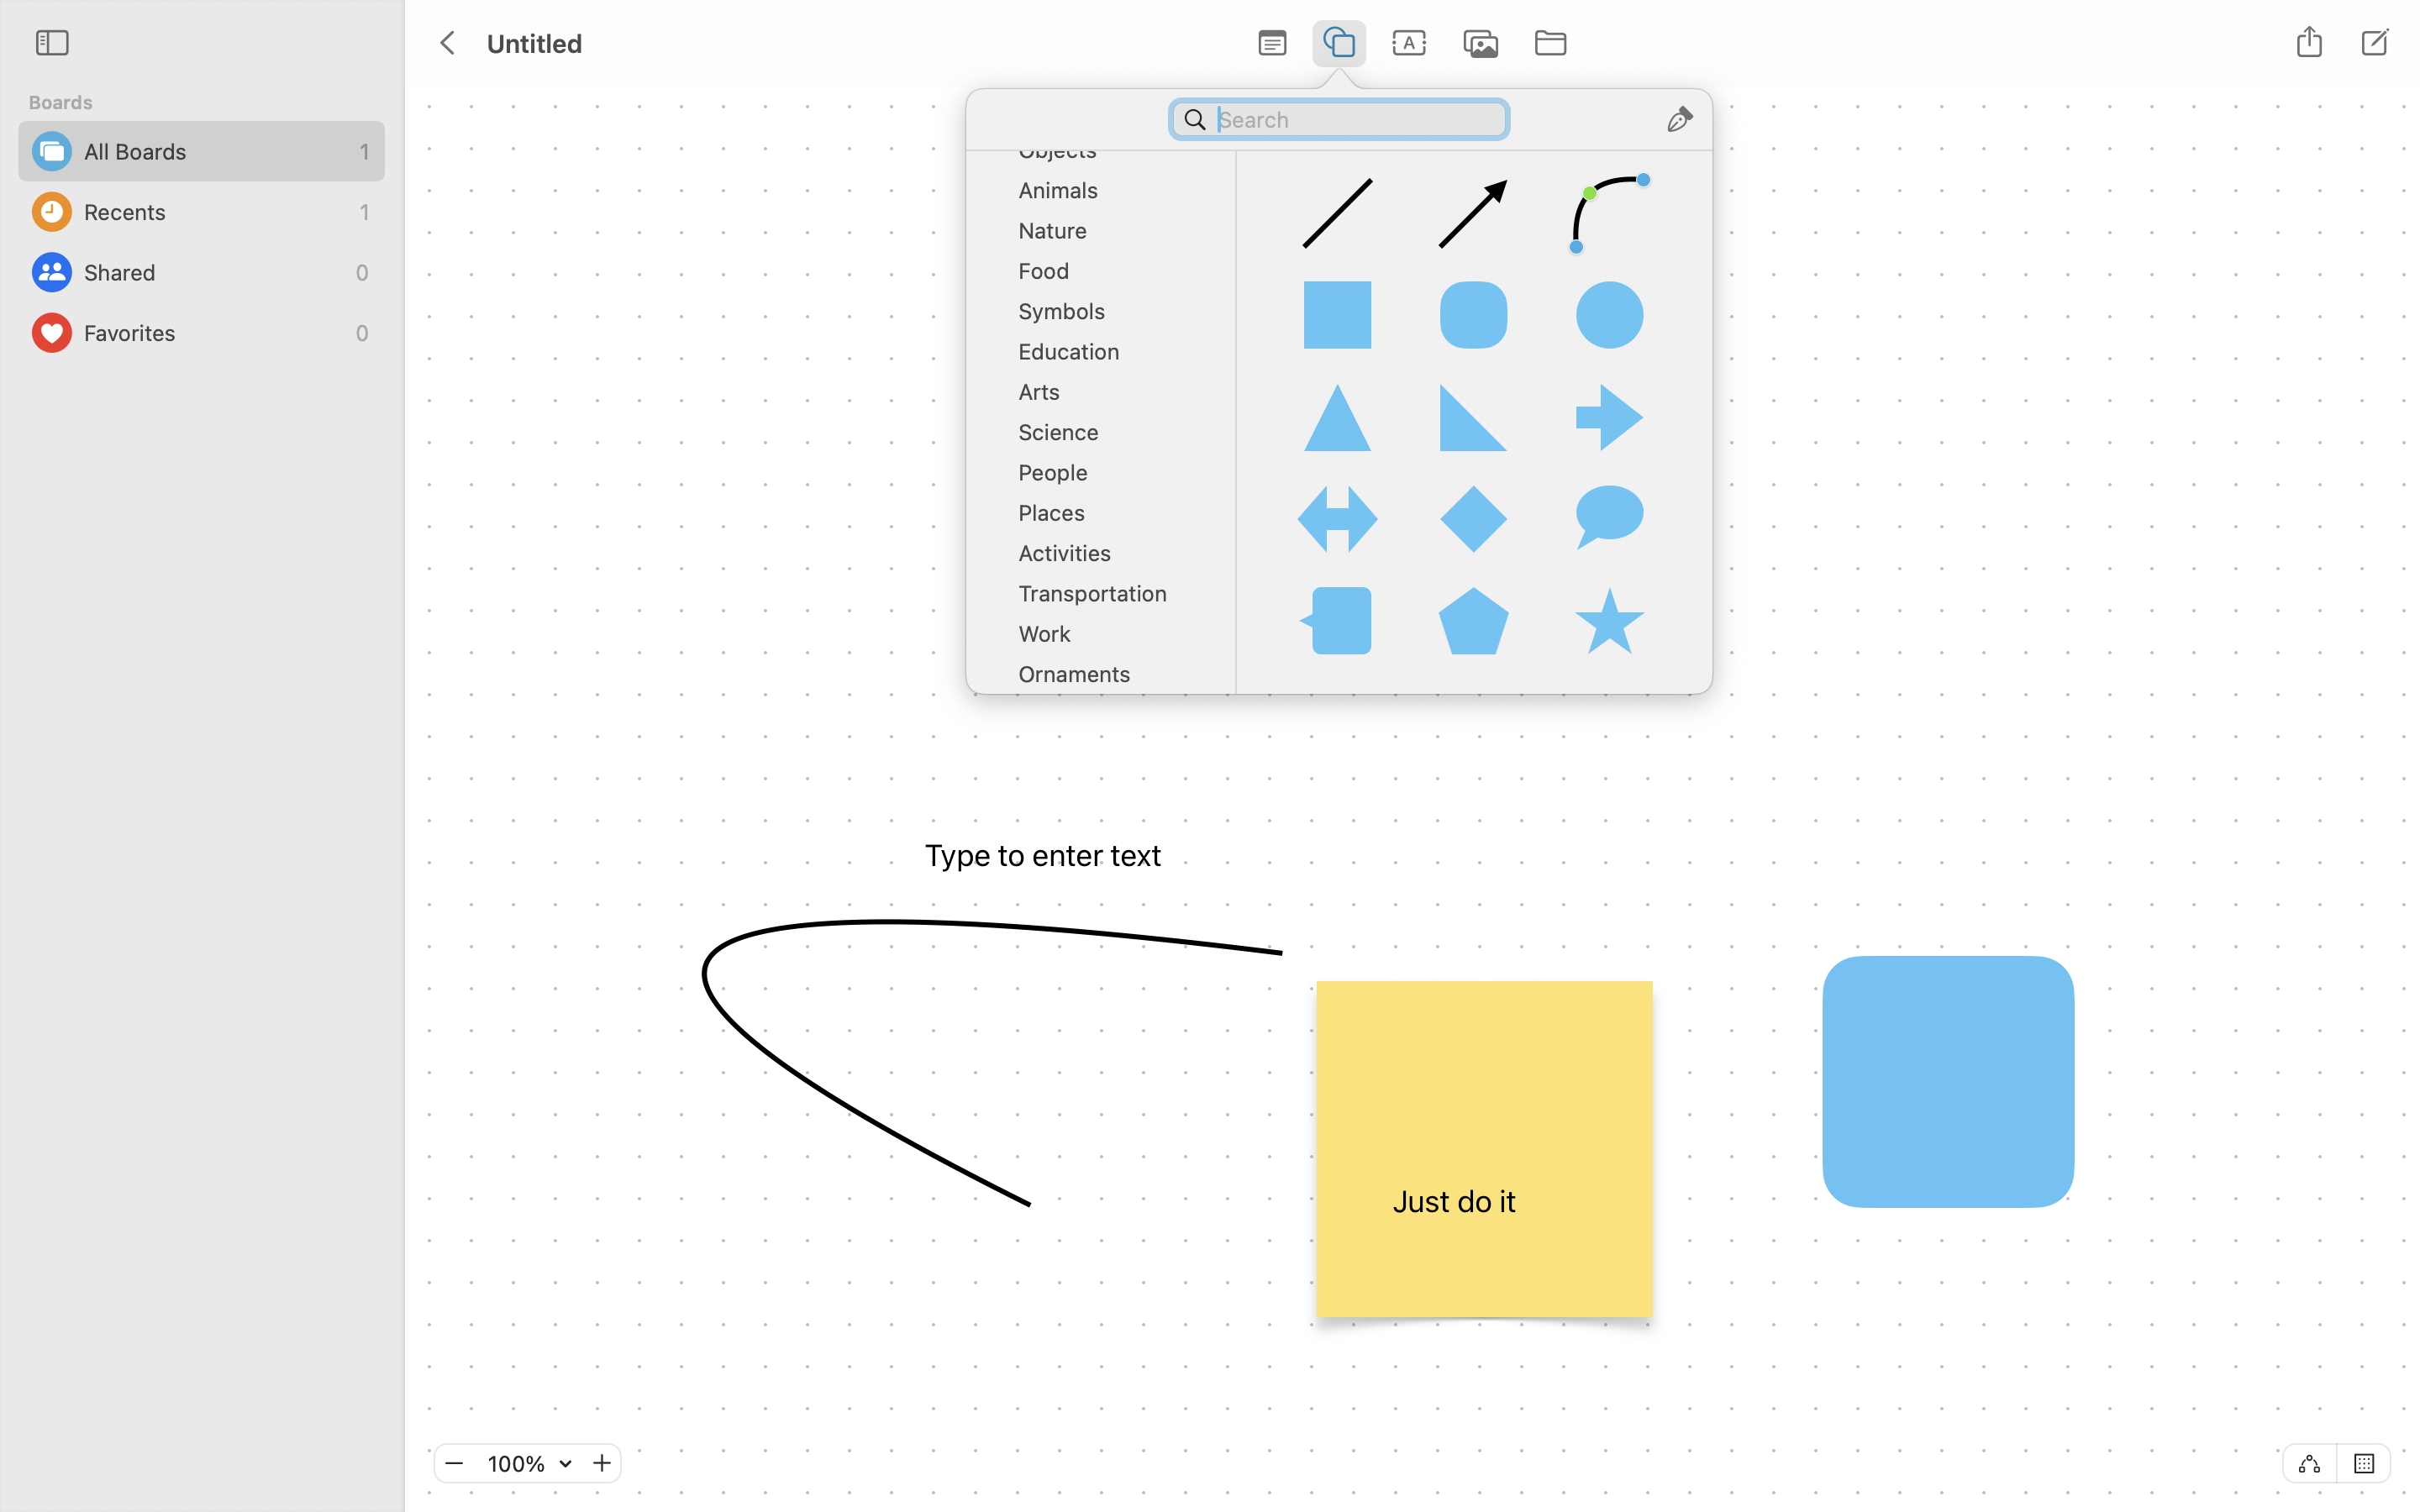 This screenshot has height=1512, width=2420. What do you see at coordinates (534, 43) in the screenshot?
I see `Untitled` at bounding box center [534, 43].